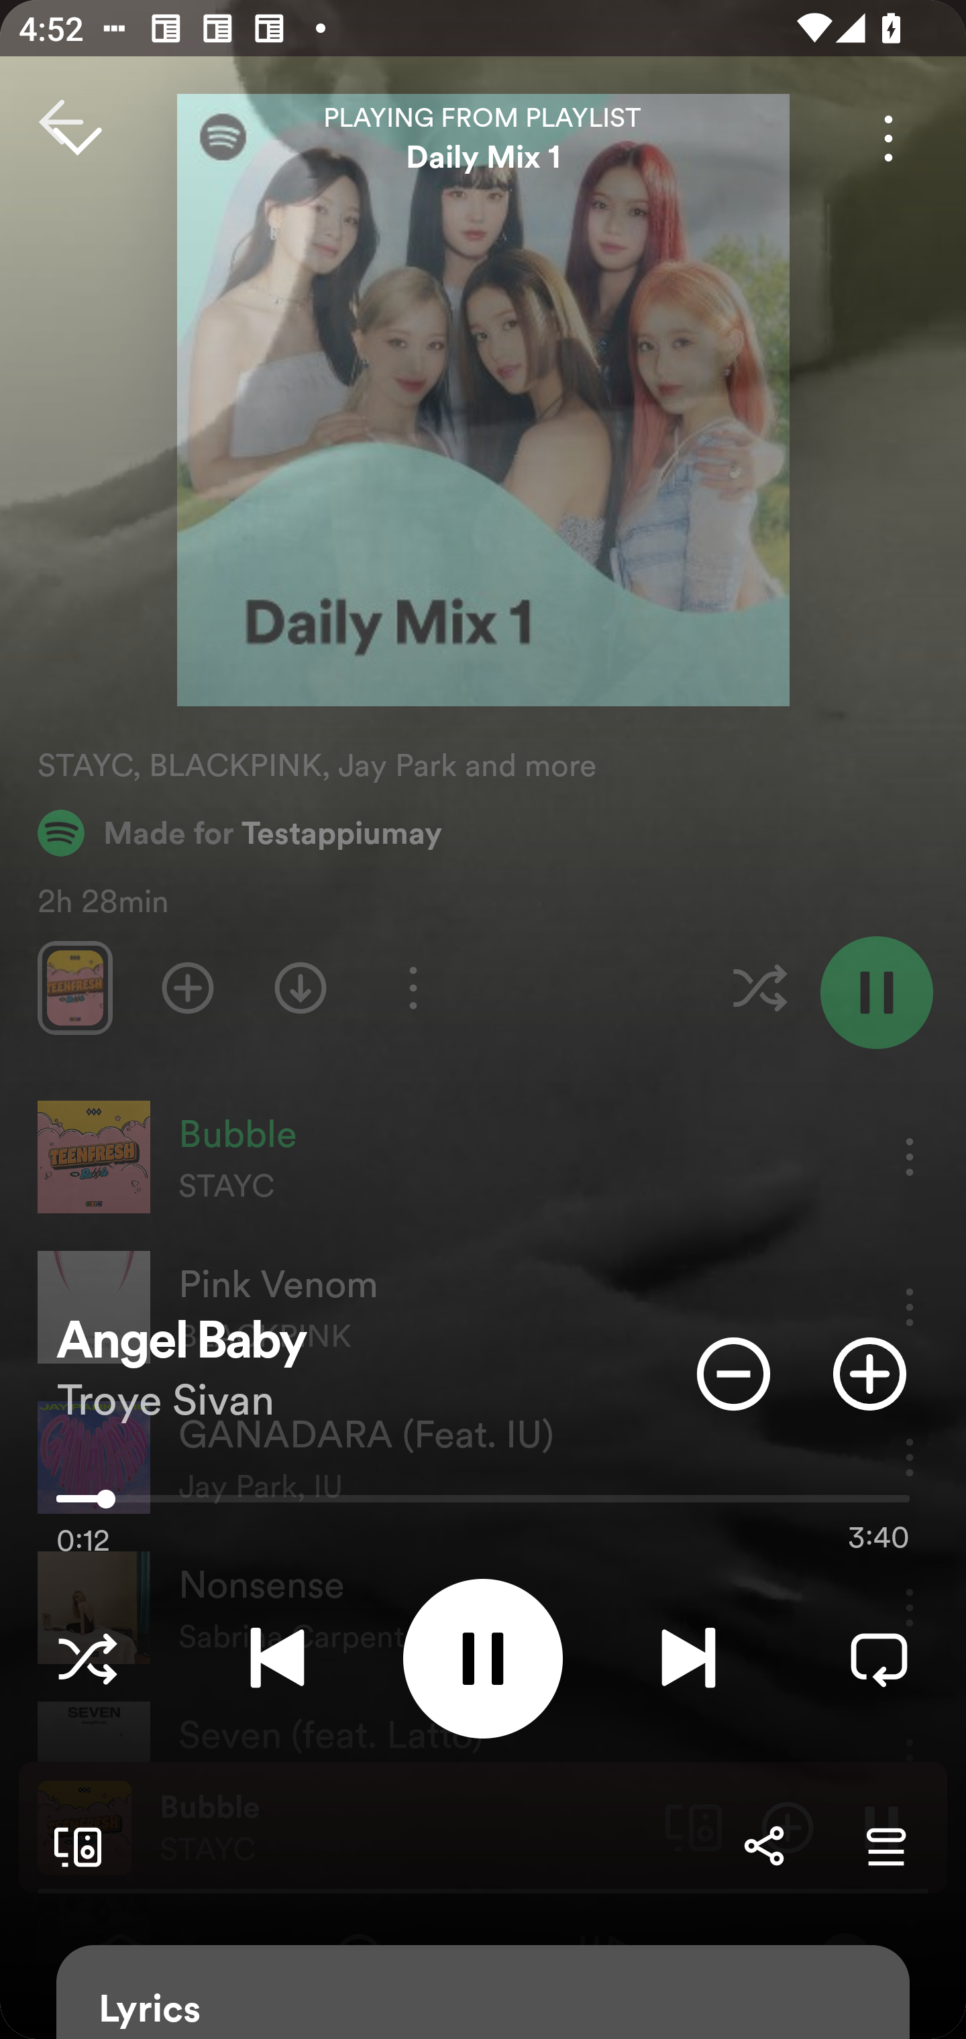  Describe the element at coordinates (688, 1658) in the screenshot. I see `Next` at that location.